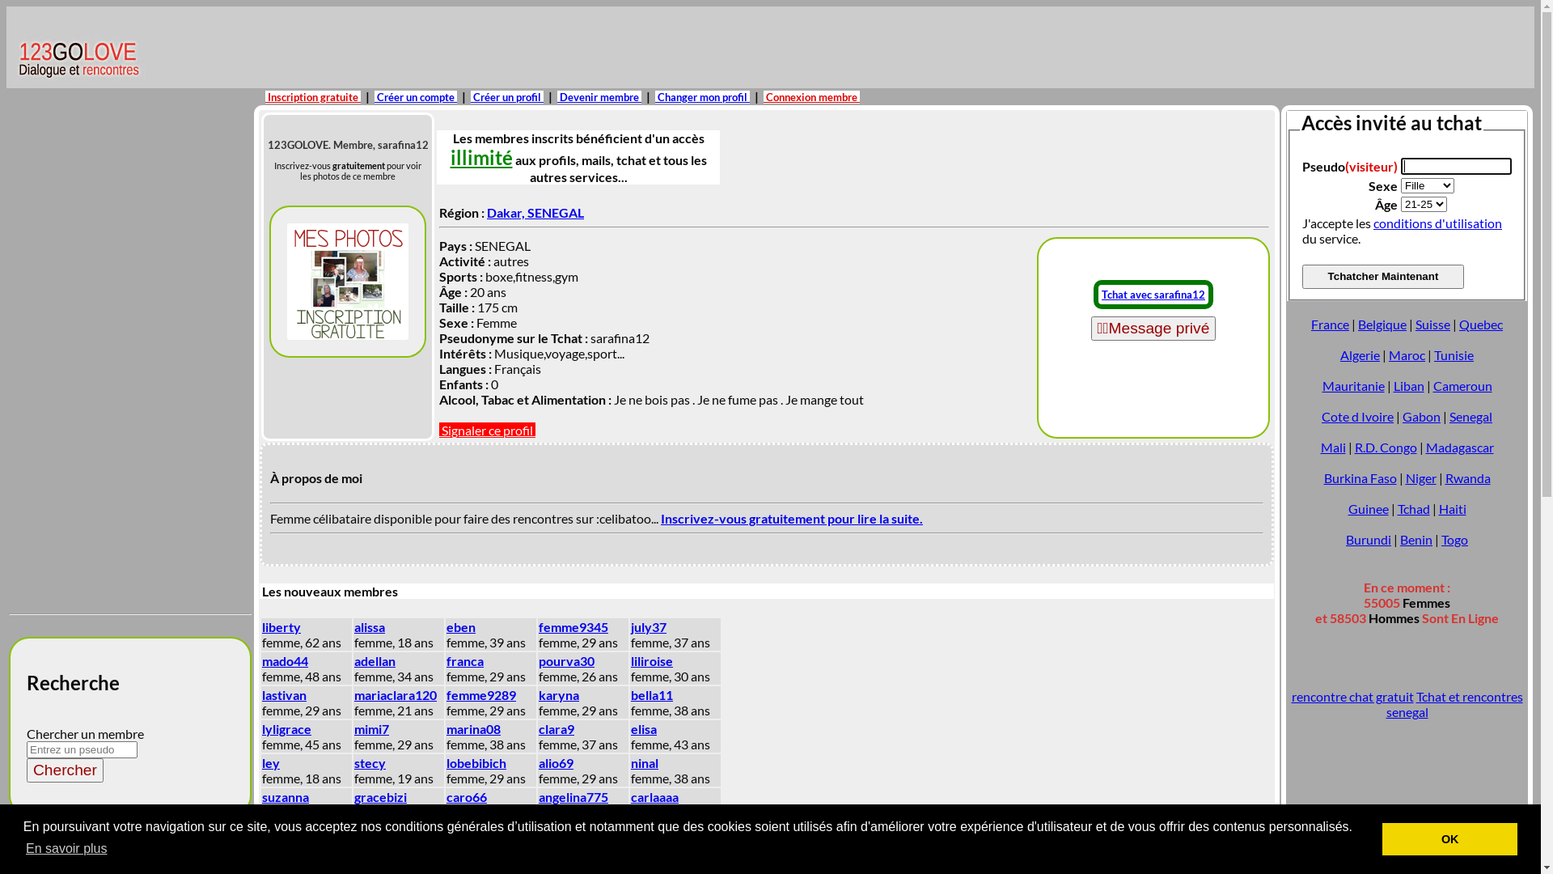 This screenshot has height=874, width=1553. Describe the element at coordinates (644, 864) in the screenshot. I see `love` at that location.